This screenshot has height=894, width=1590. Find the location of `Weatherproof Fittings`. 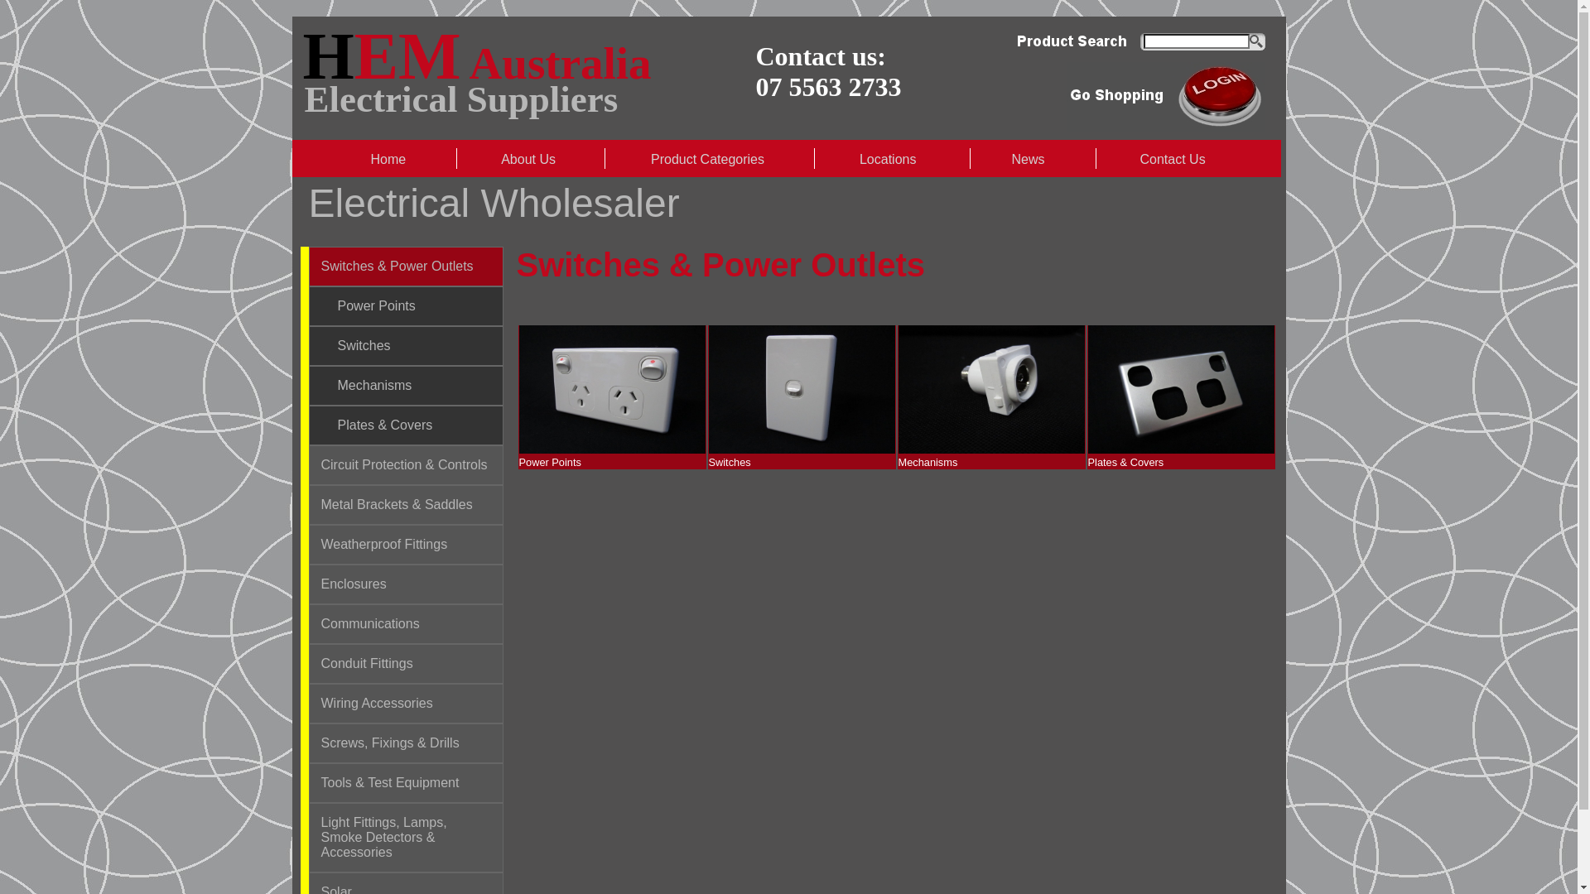

Weatherproof Fittings is located at coordinates (384, 545).